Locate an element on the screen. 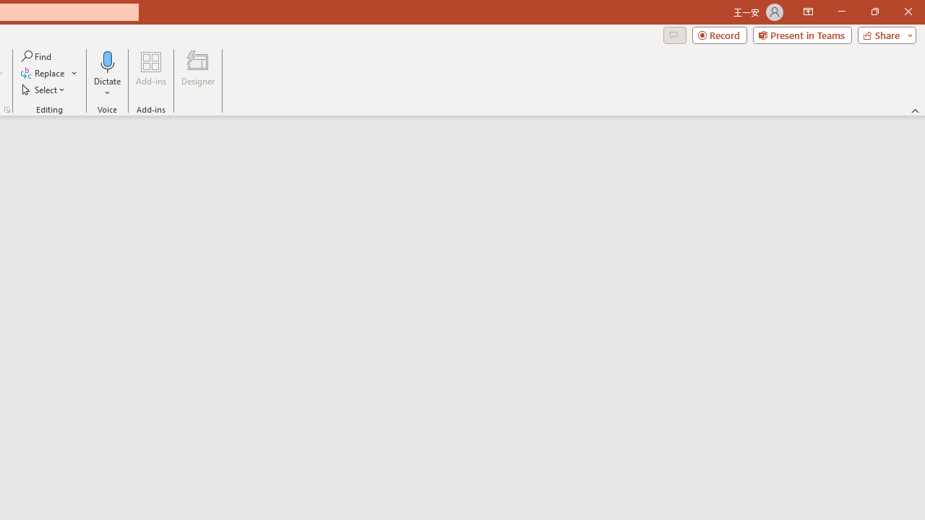 The image size is (925, 520). Find... is located at coordinates (38, 56).